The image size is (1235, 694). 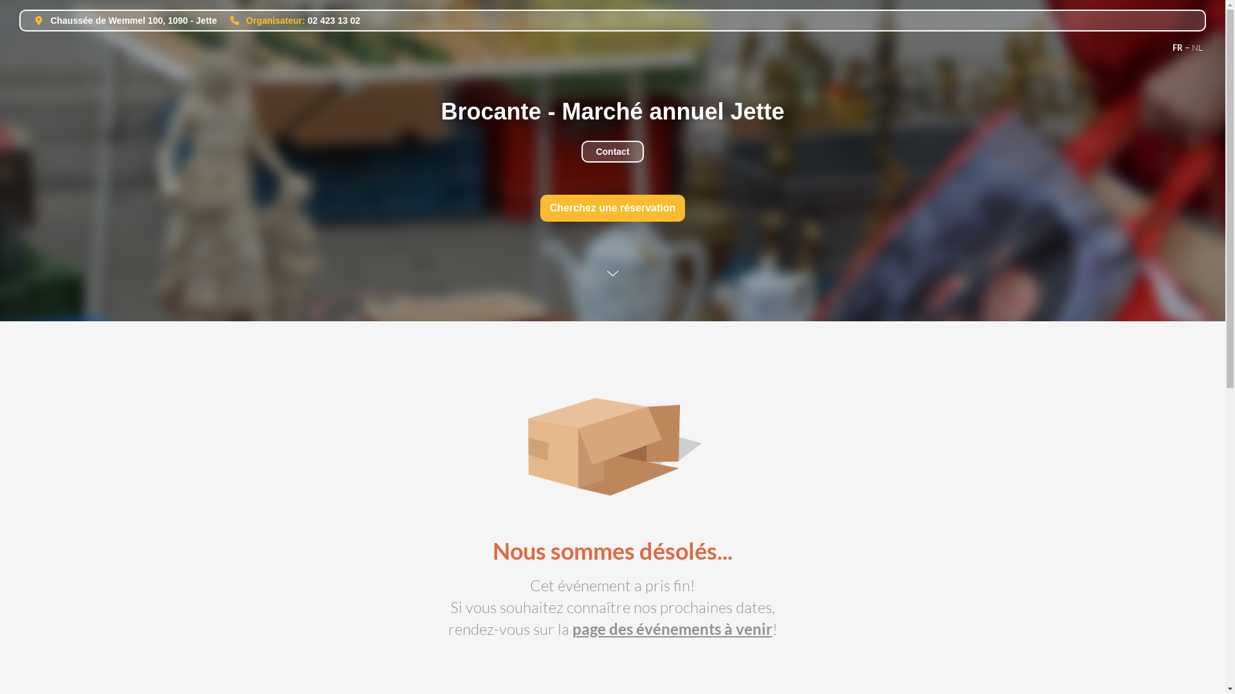 What do you see at coordinates (612, 152) in the screenshot?
I see `Contact` at bounding box center [612, 152].